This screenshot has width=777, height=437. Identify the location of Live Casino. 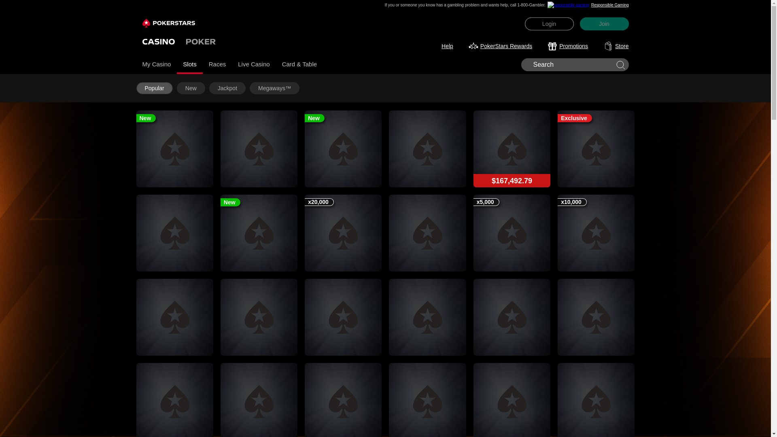
(253, 65).